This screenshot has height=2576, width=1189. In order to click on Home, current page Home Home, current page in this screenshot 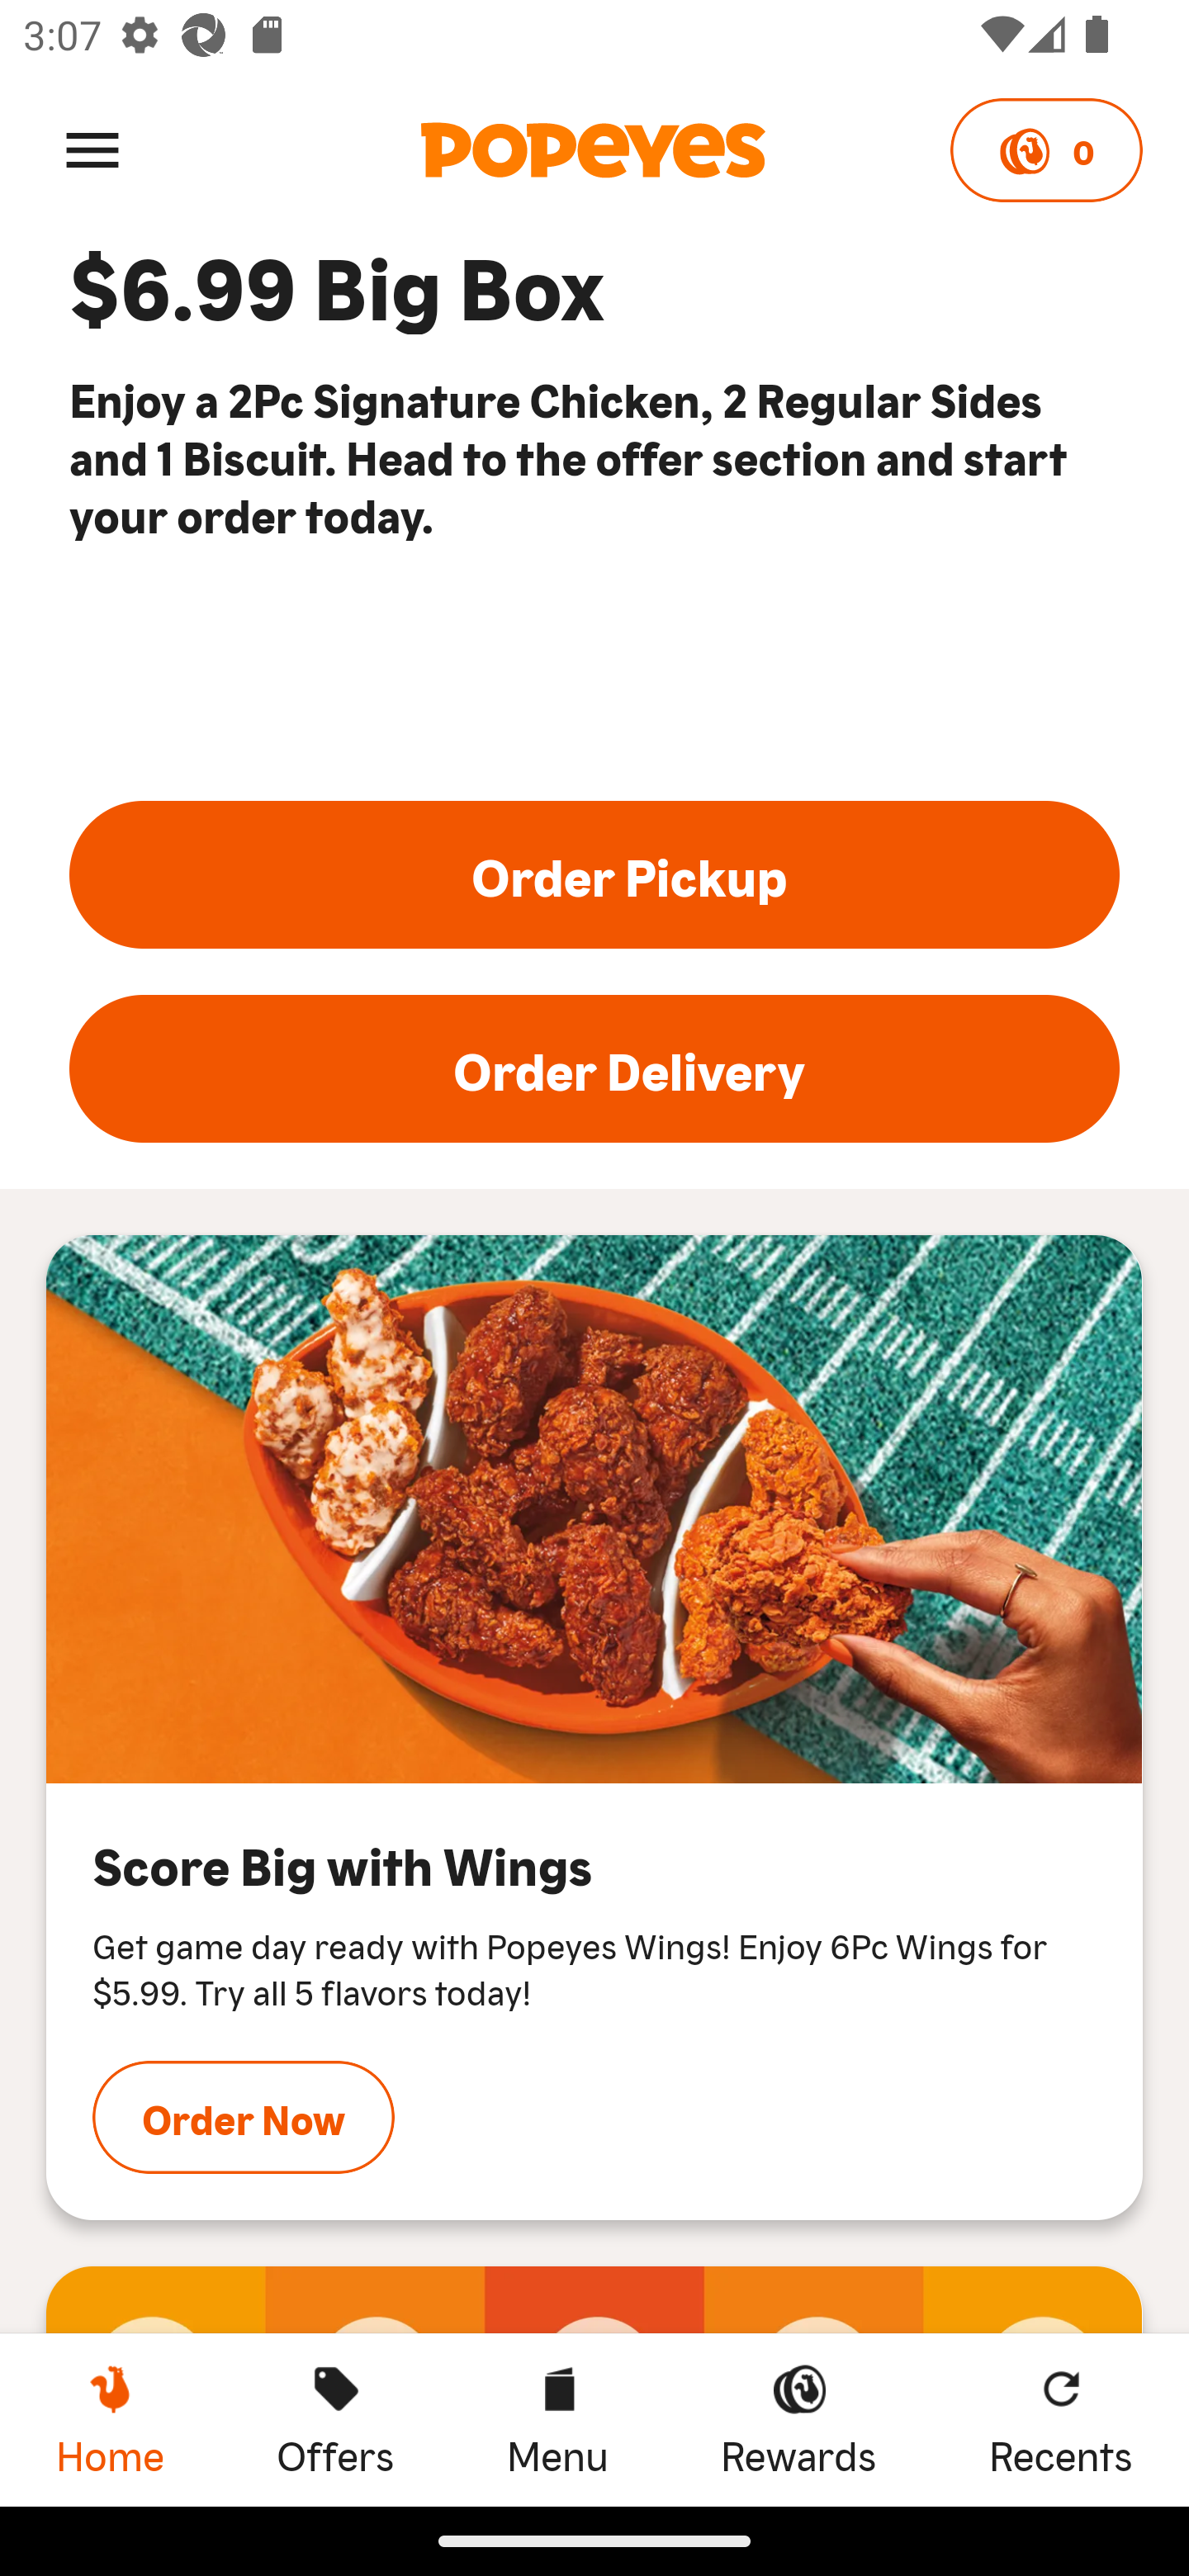, I will do `click(110, 2419)`.